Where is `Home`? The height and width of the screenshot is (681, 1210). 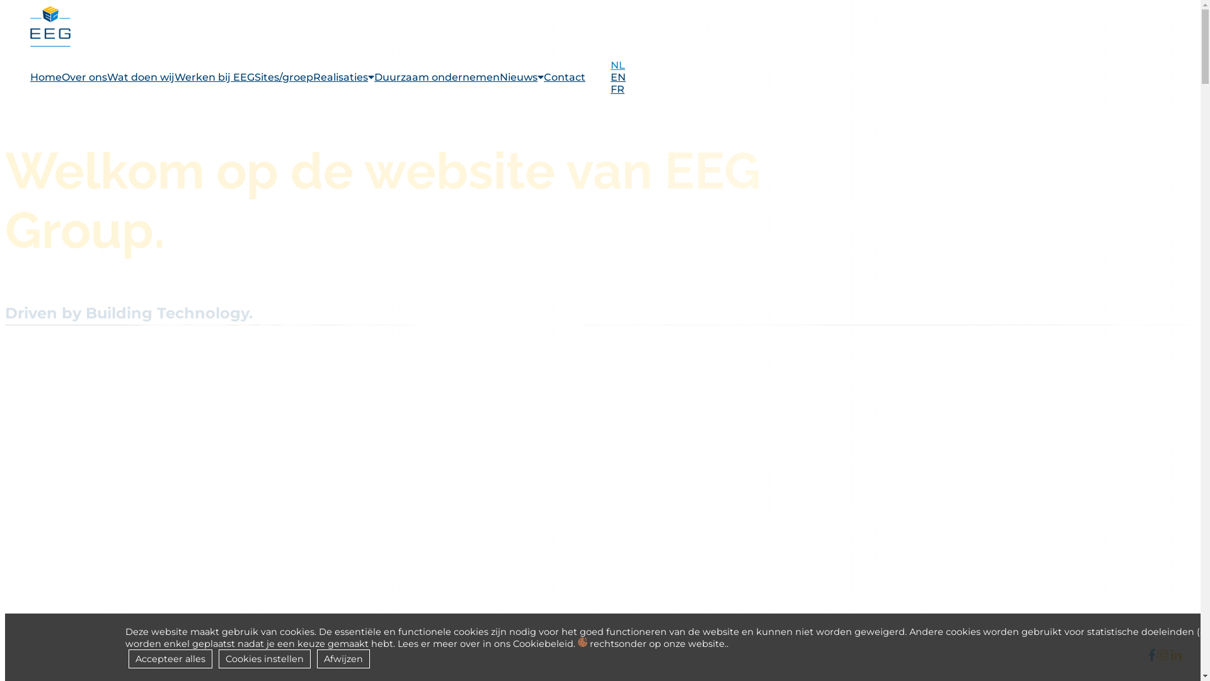
Home is located at coordinates (46, 77).